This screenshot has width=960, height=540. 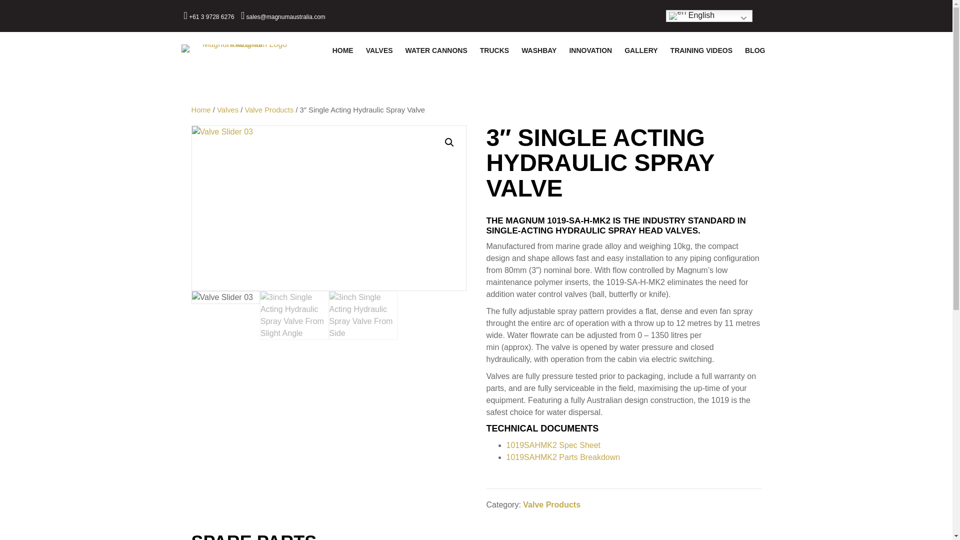 What do you see at coordinates (539, 50) in the screenshot?
I see `WASHBAY` at bounding box center [539, 50].